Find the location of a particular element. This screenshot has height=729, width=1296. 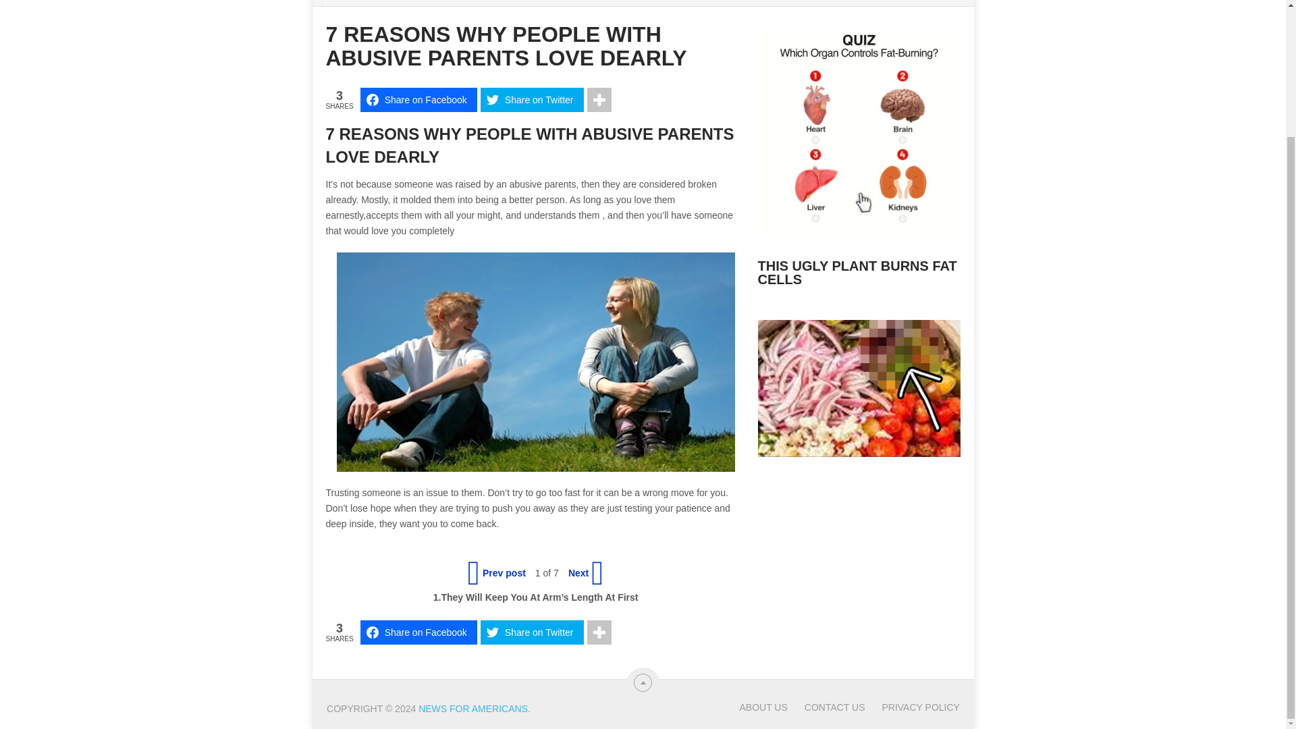

Share on Facebook is located at coordinates (418, 632).